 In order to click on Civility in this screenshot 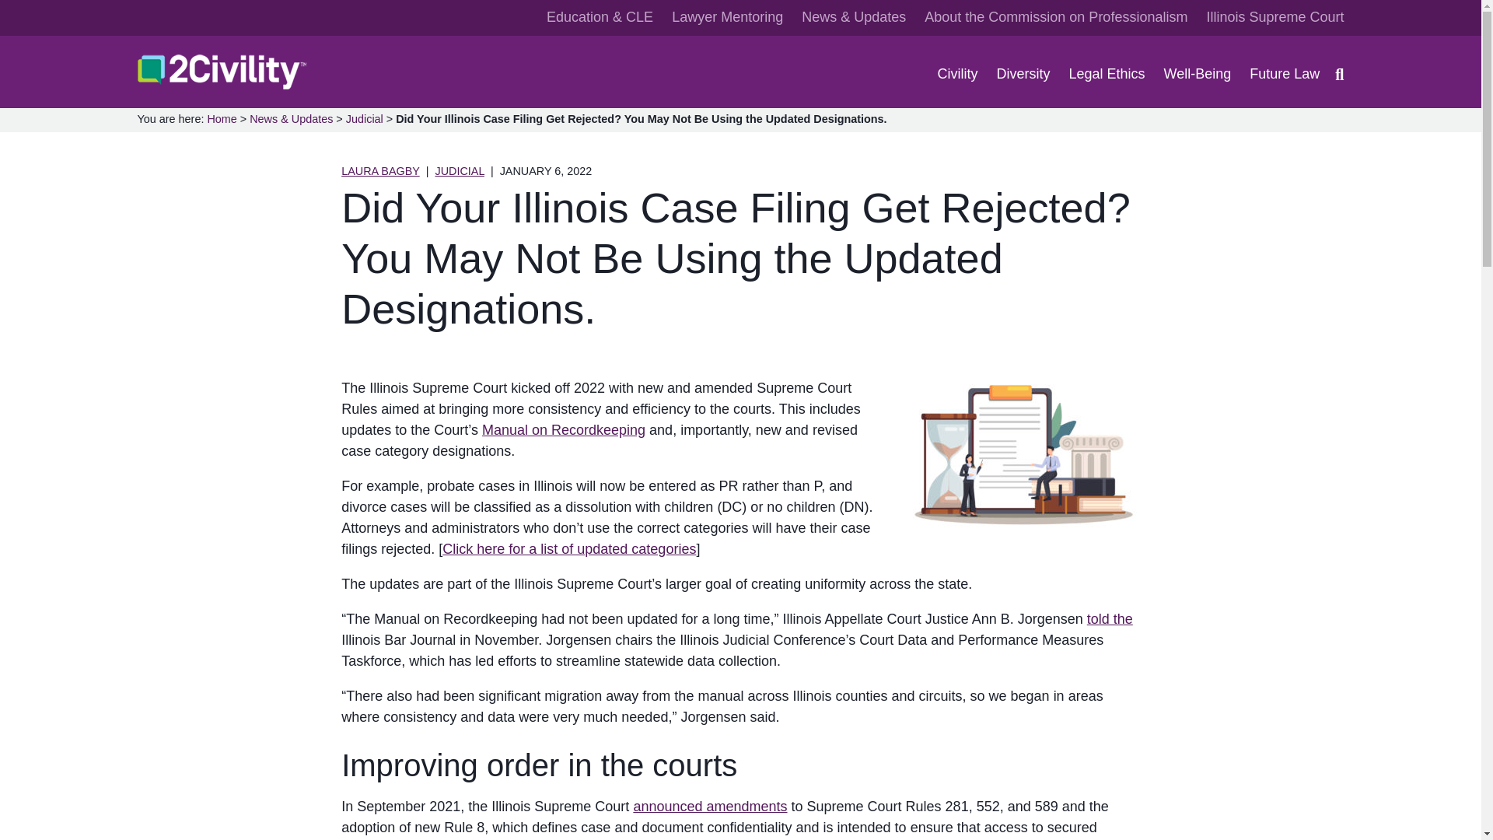, I will do `click(957, 75)`.